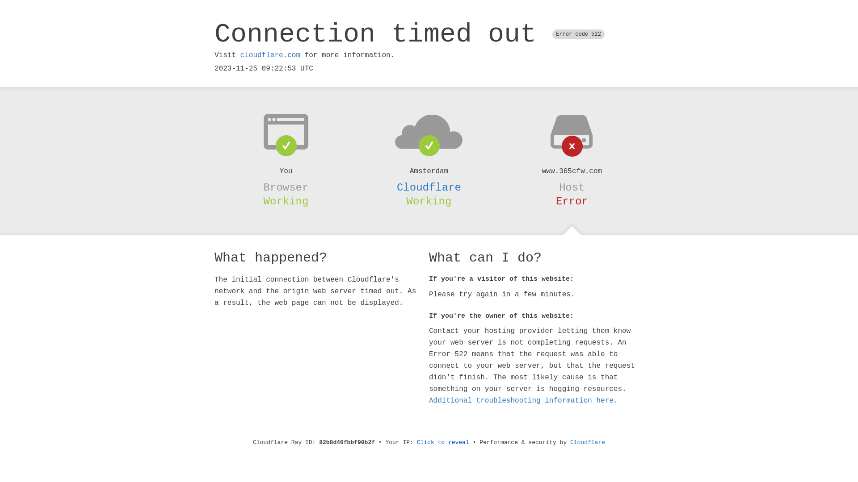 The image size is (858, 482). What do you see at coordinates (523, 401) in the screenshot?
I see `Additional troubleshooting information here.` at bounding box center [523, 401].